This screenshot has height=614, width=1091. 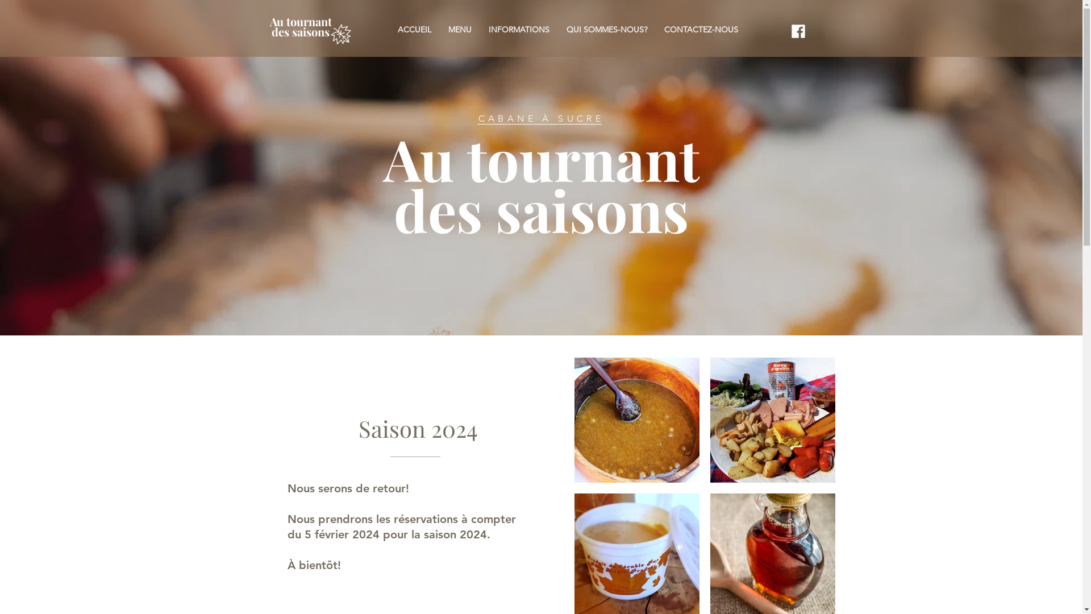 What do you see at coordinates (414, 30) in the screenshot?
I see `ACCUEIL` at bounding box center [414, 30].